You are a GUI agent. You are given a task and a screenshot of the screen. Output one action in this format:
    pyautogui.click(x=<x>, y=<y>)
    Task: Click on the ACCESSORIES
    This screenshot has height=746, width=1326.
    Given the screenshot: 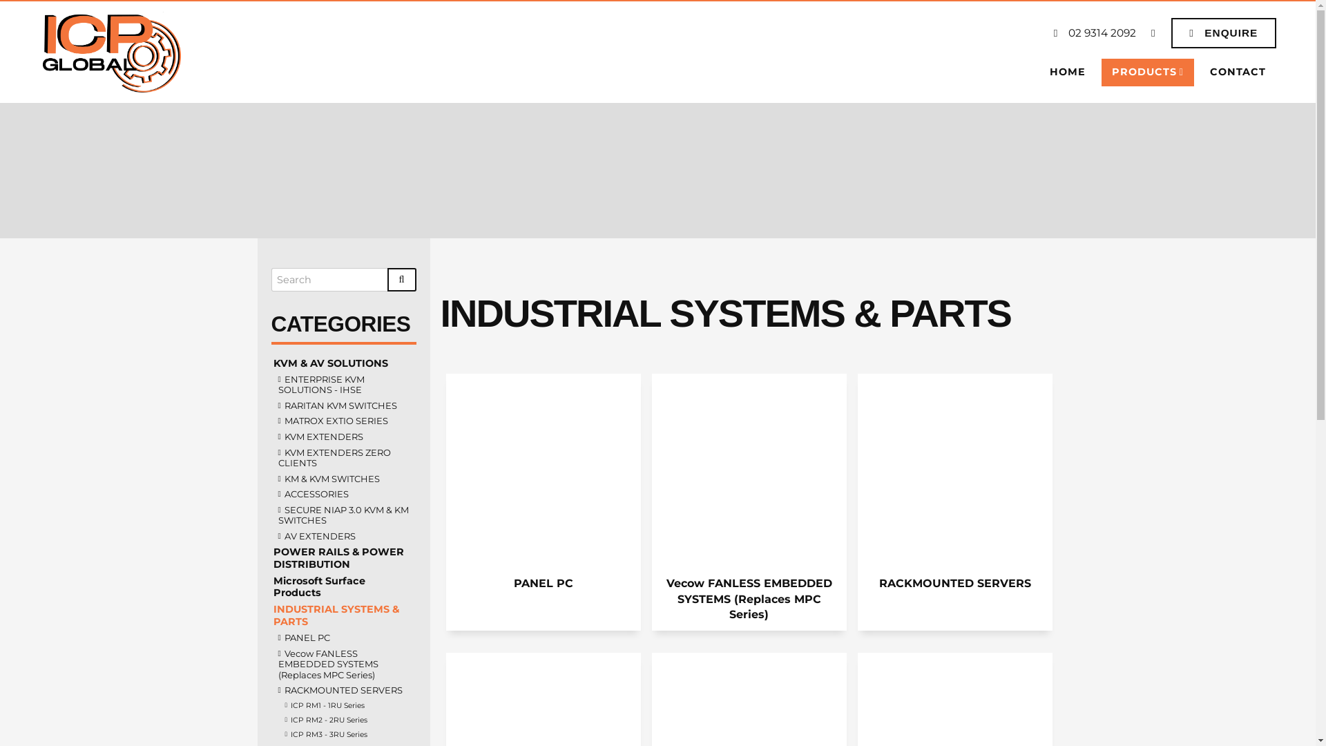 What is the action you would take?
    pyautogui.click(x=343, y=495)
    